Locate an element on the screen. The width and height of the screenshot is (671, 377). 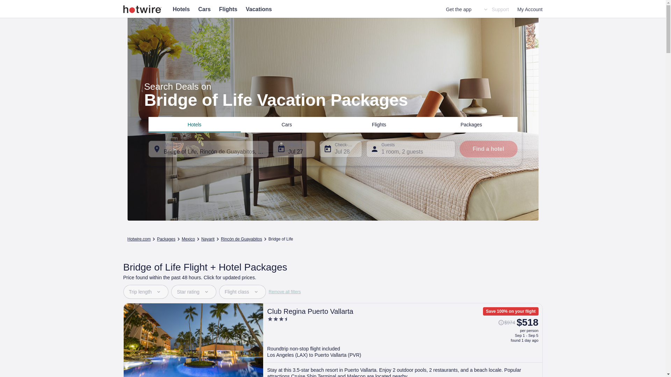
Jul 27 is located at coordinates (294, 149).